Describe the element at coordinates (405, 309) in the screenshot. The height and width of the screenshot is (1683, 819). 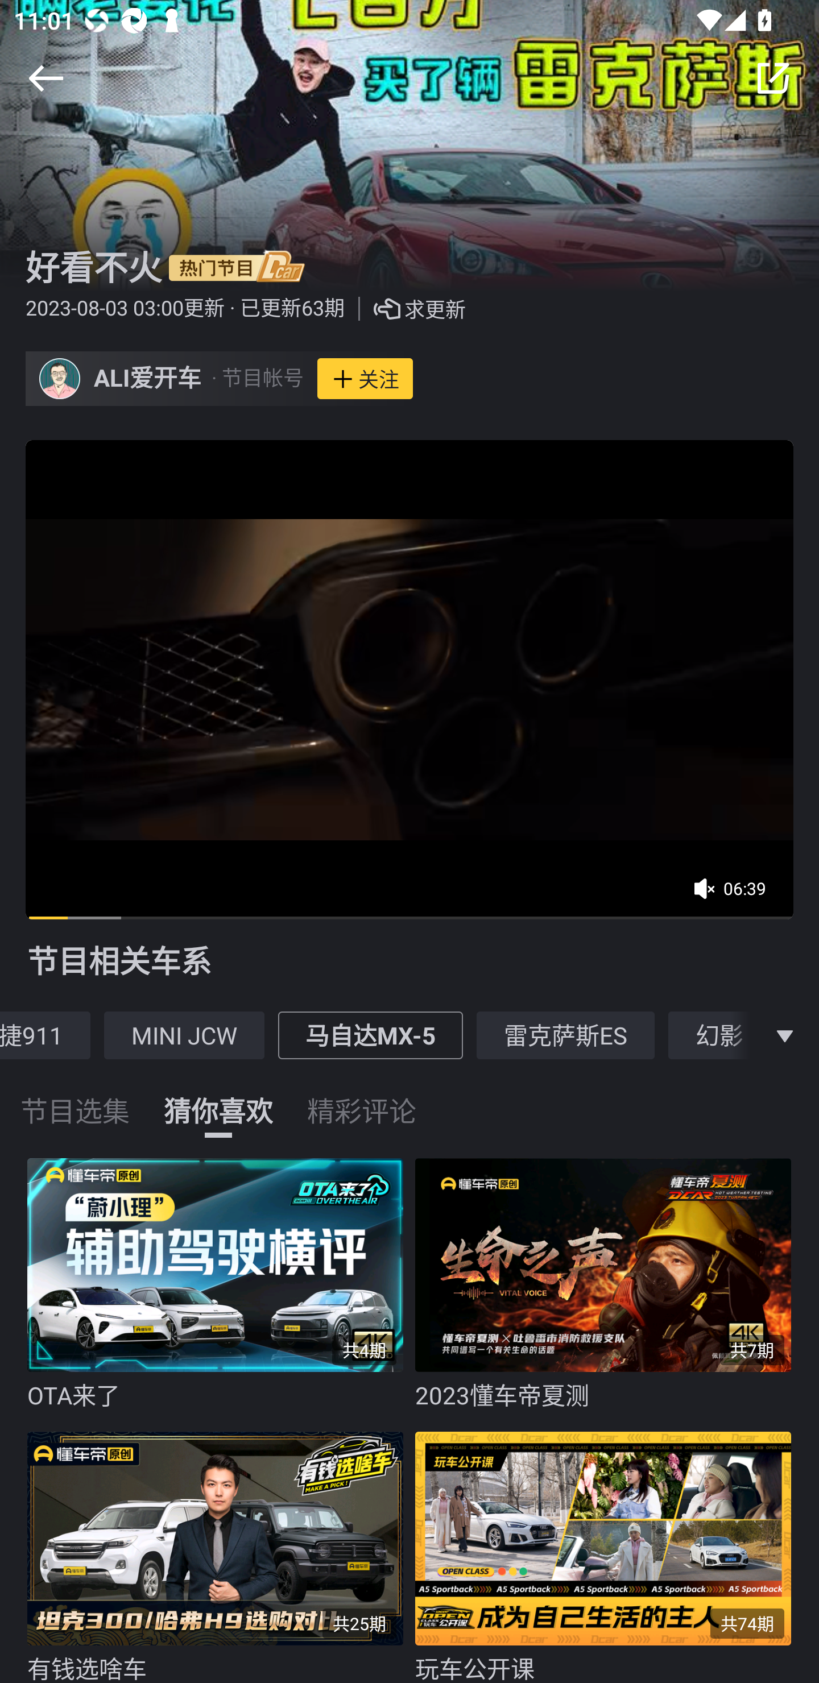
I see ` 求更新` at that location.